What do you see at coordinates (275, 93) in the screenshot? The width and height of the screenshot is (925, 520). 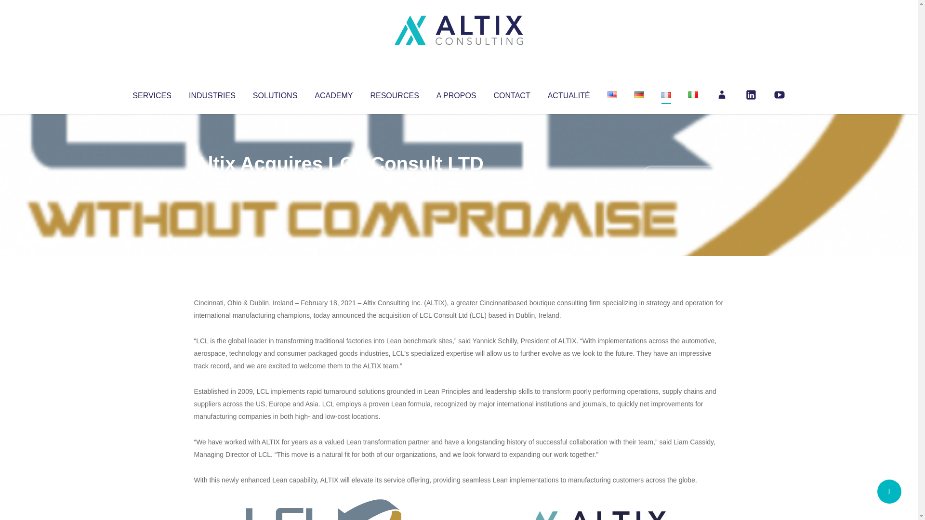 I see `SOLUTIONS` at bounding box center [275, 93].